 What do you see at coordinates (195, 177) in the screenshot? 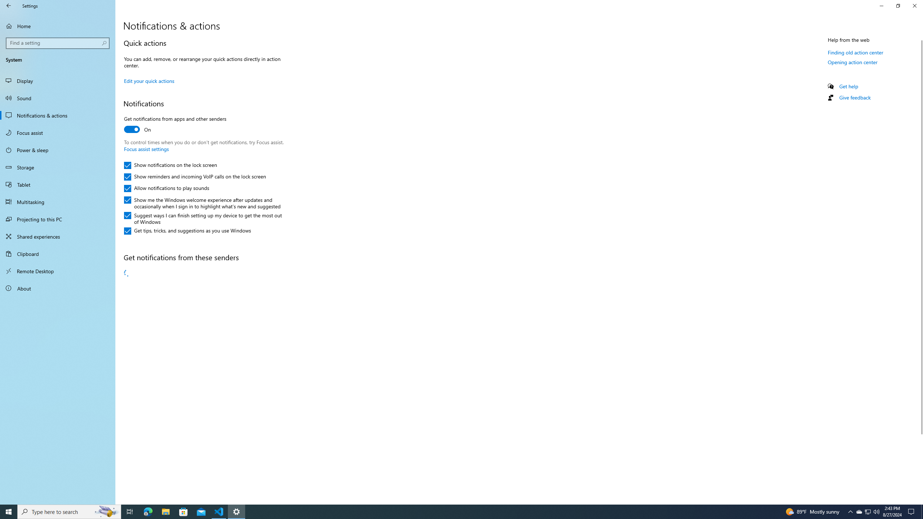
I see `Show reminders and incoming VoIP calls on the lock screen` at bounding box center [195, 177].